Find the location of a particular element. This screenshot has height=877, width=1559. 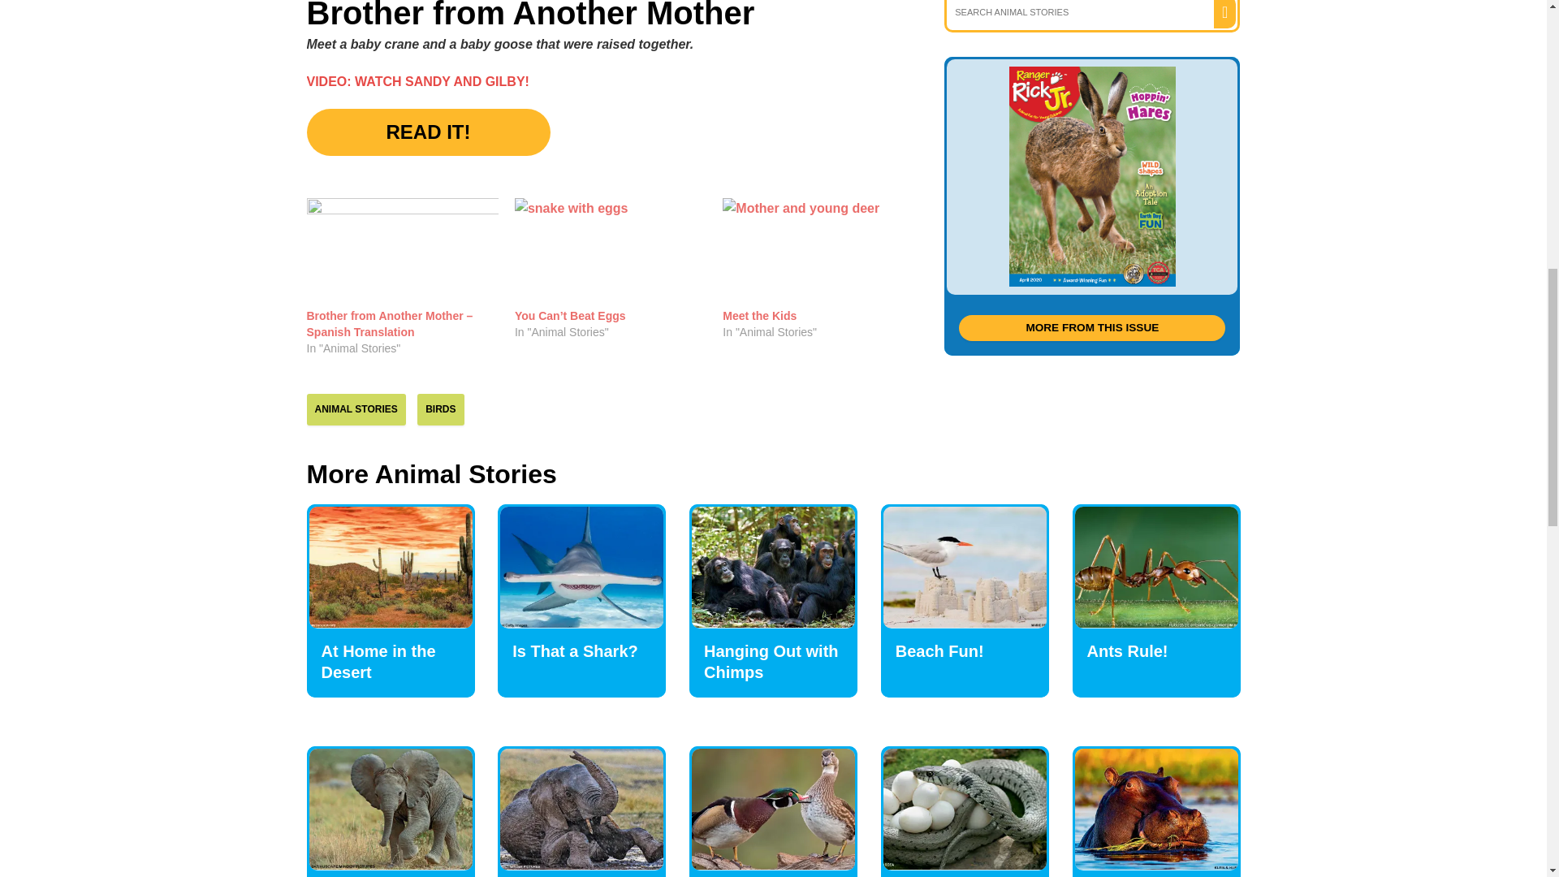

At Home in the Desert is located at coordinates (390, 567).